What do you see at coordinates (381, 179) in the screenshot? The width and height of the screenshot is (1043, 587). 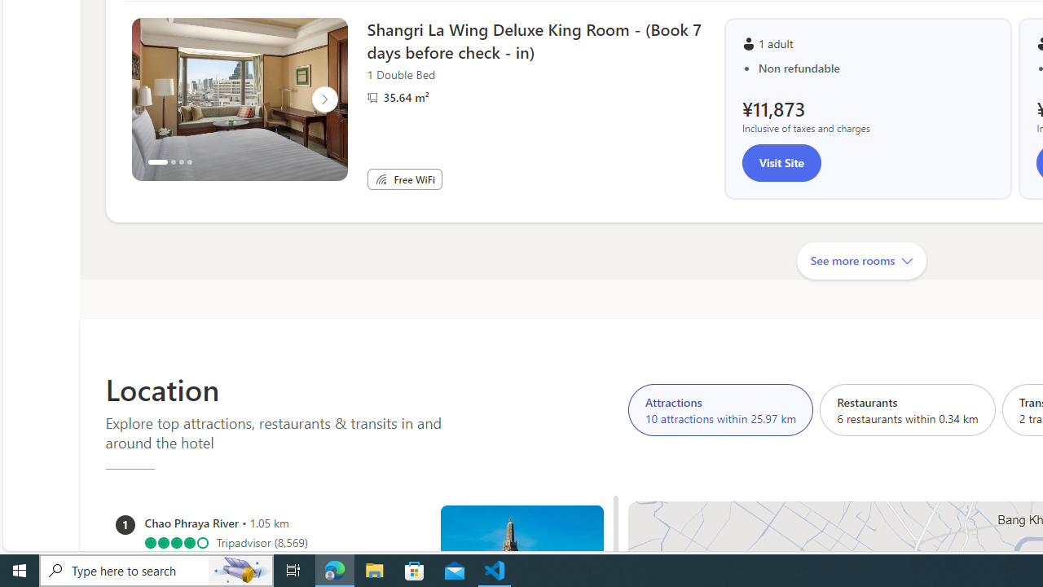 I see `Free WiFi` at bounding box center [381, 179].